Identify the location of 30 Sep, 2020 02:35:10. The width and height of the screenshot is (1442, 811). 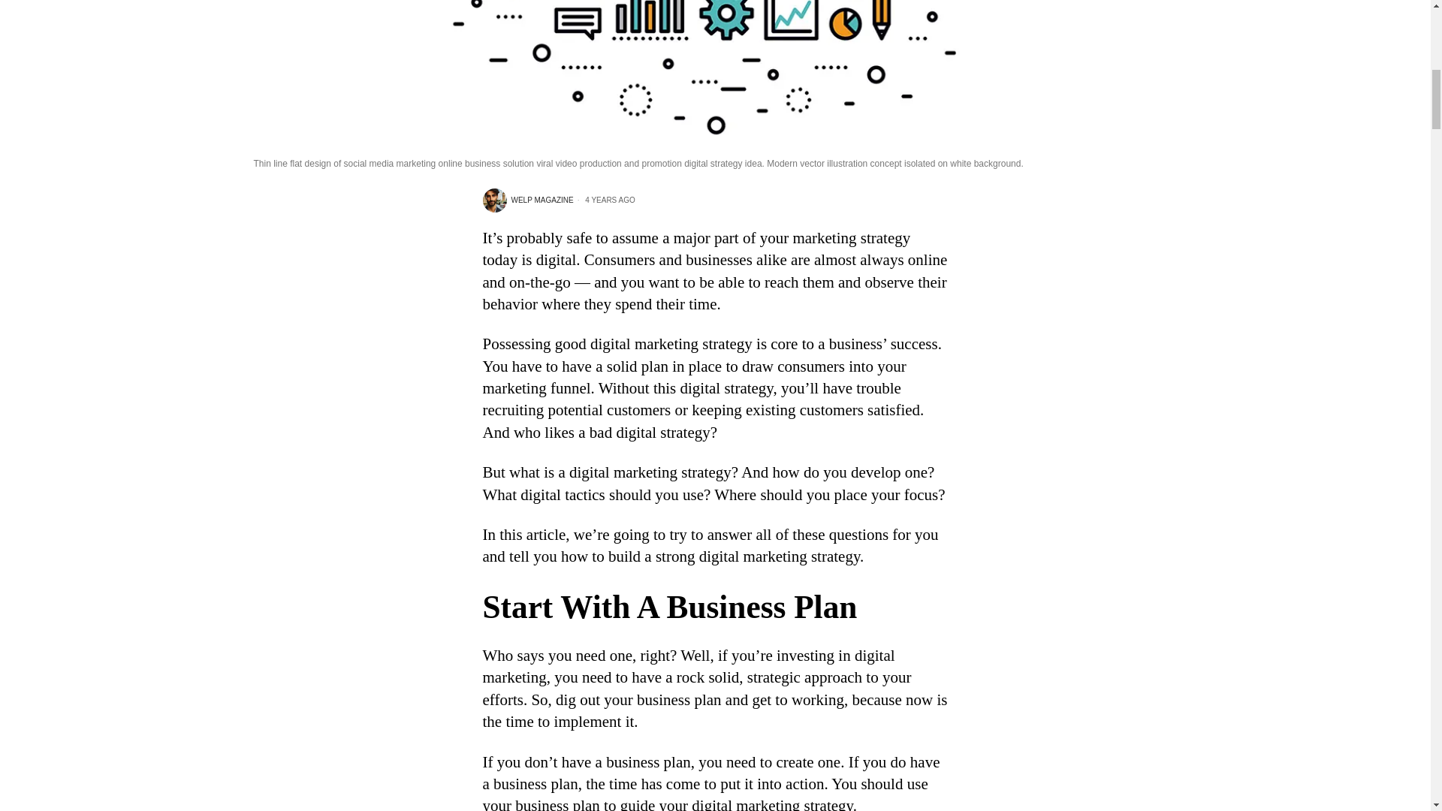
(605, 200).